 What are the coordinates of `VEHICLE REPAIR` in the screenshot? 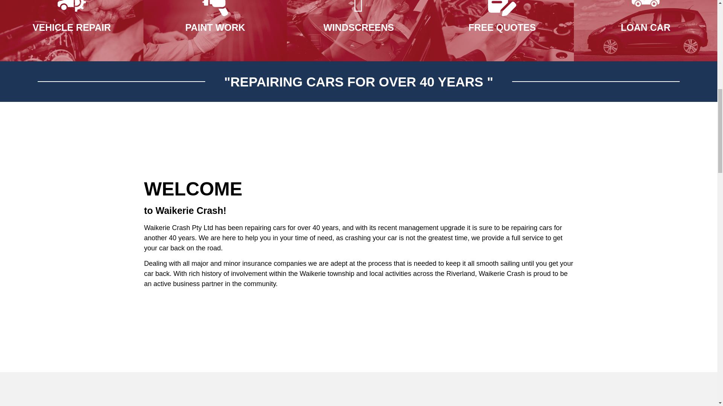 It's located at (72, 27).